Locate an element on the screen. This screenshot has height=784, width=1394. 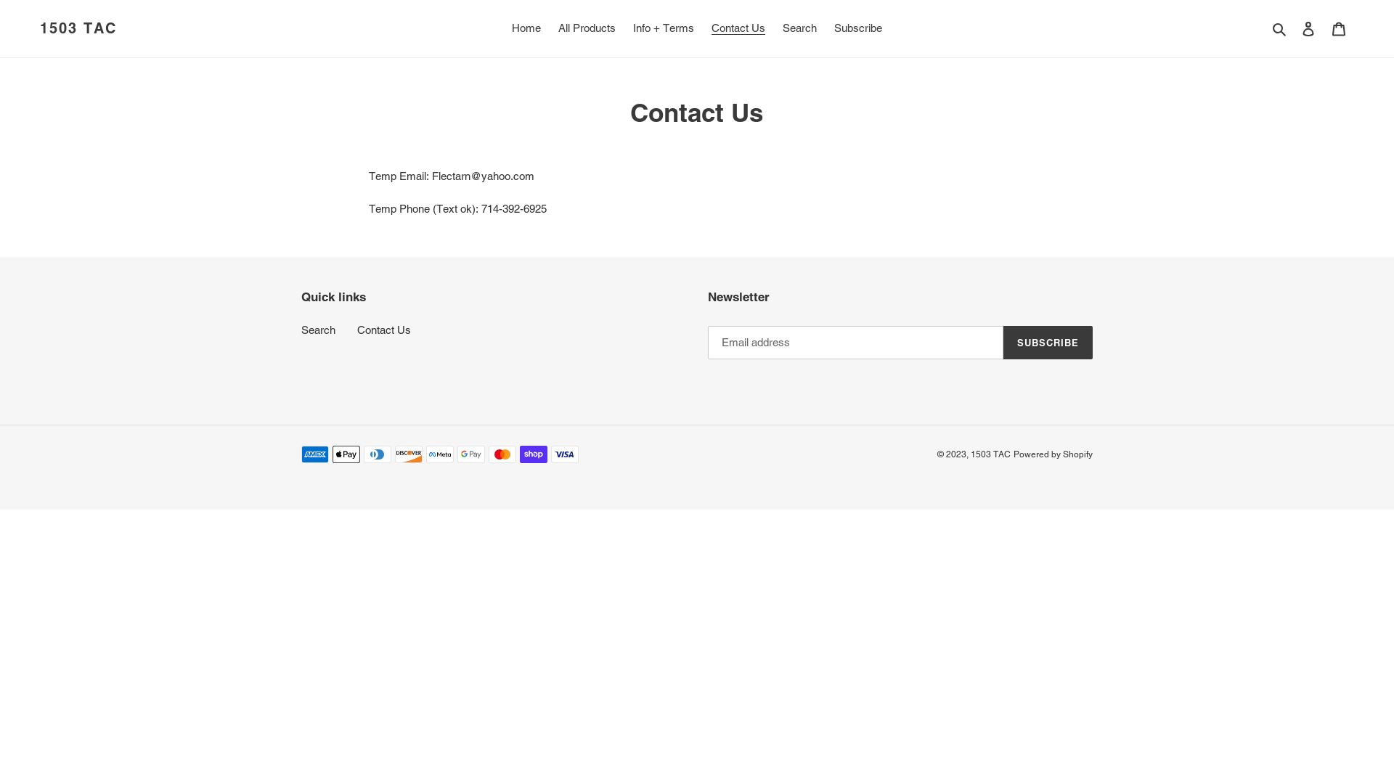
Cart is located at coordinates (1339, 29).